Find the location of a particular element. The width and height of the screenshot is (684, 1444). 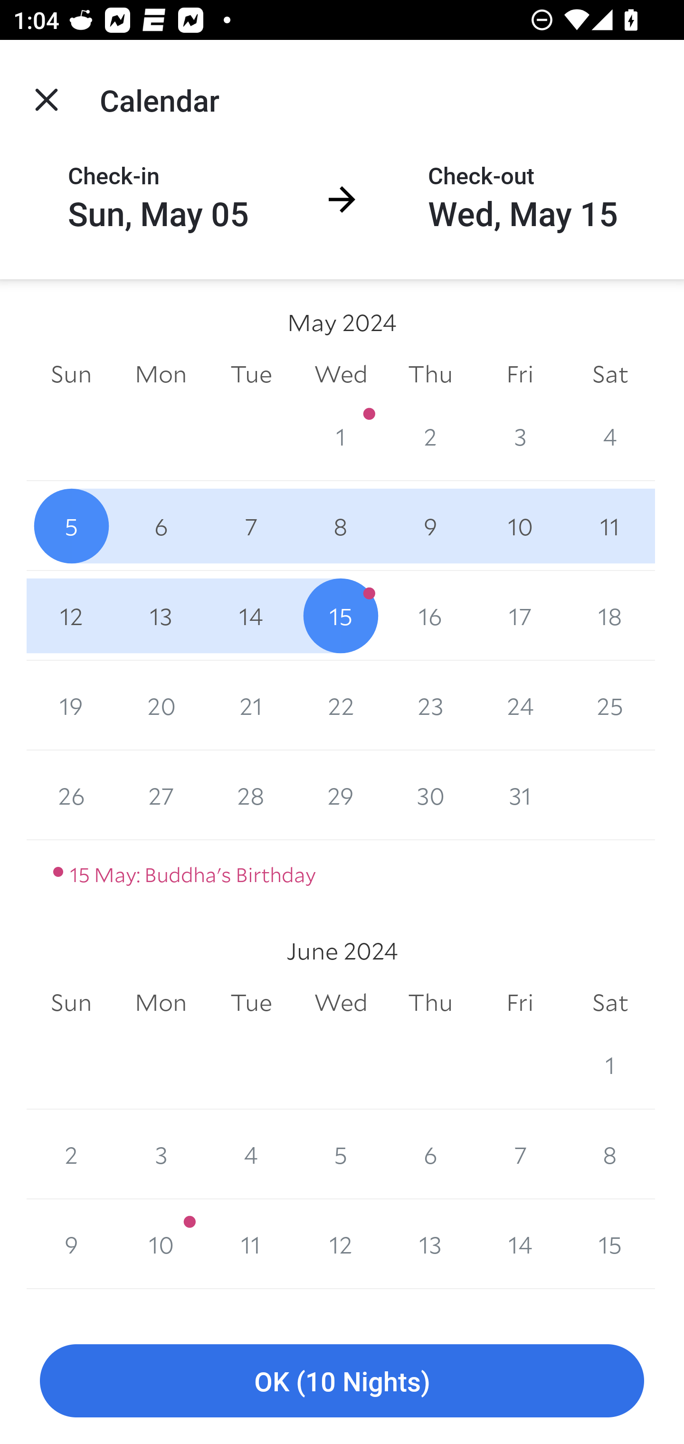

15 15 May 2024 is located at coordinates (341, 616).